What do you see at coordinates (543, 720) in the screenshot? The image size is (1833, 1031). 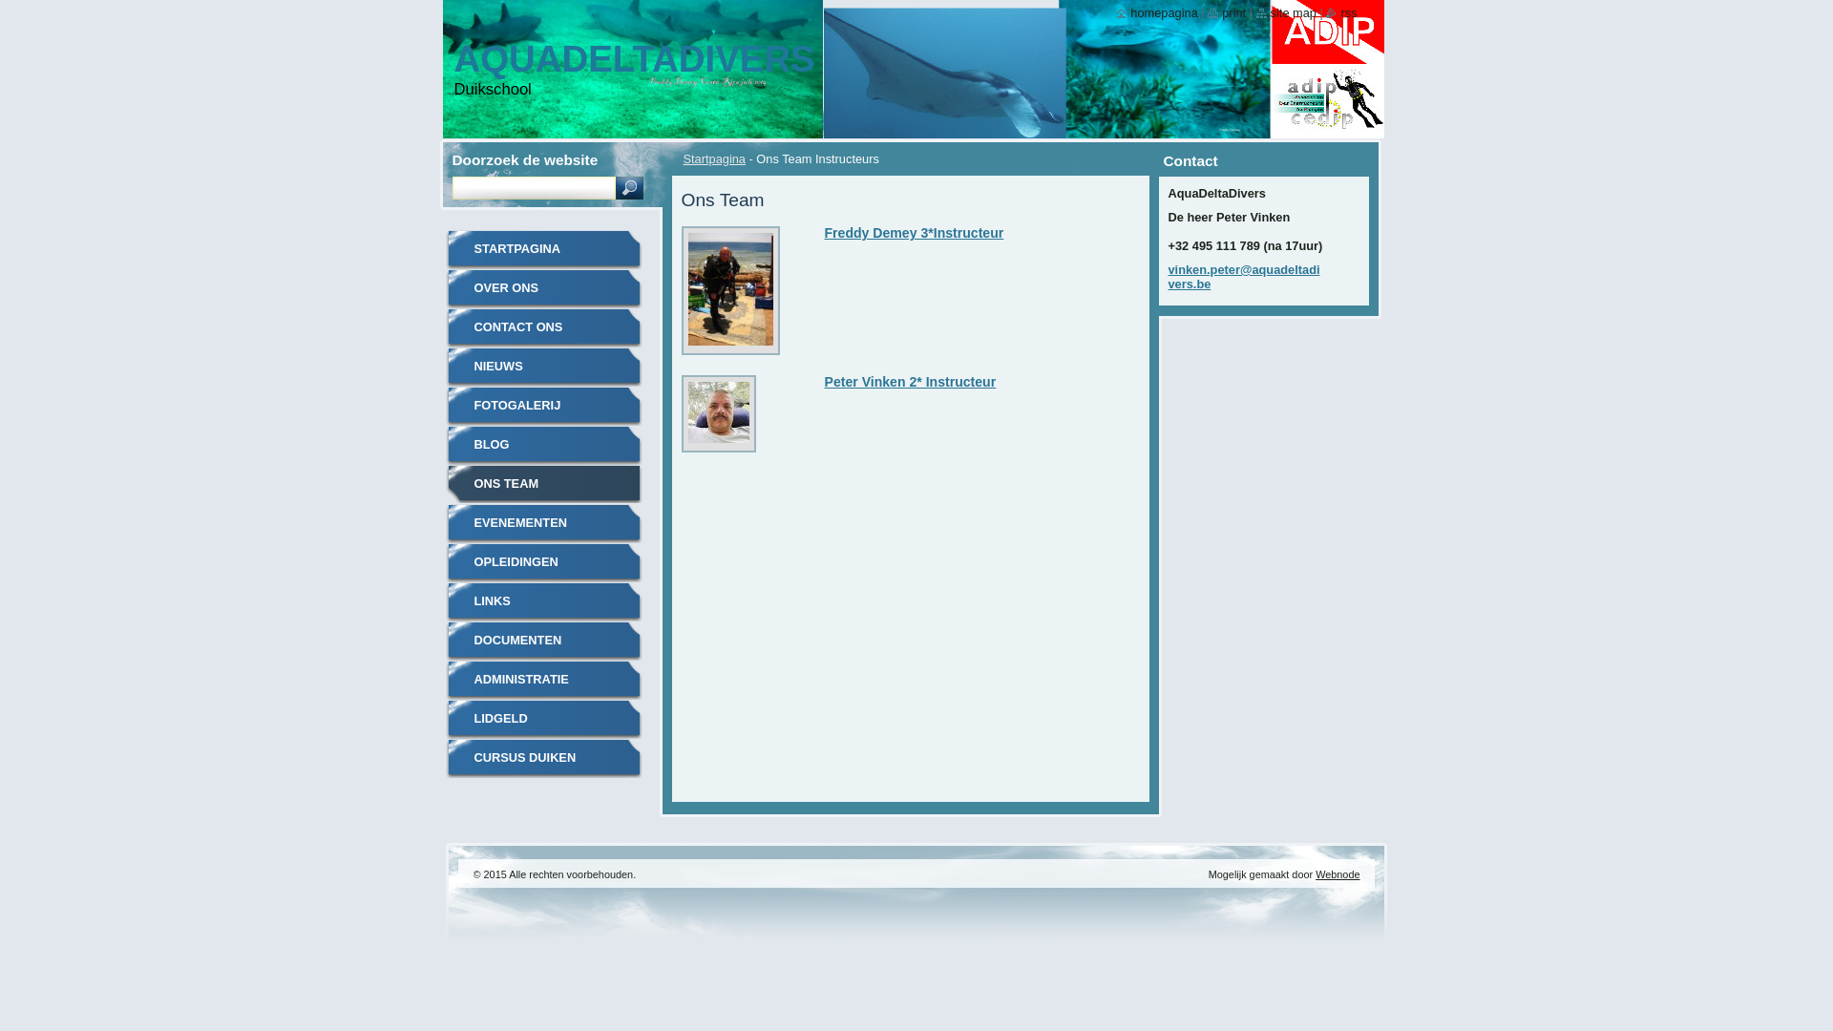 I see `LIDGELD` at bounding box center [543, 720].